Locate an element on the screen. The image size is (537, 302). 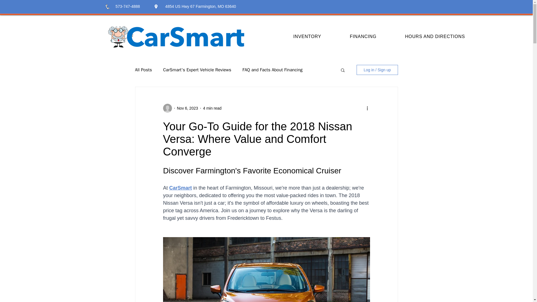
CarSmart's Expert Vehicle Reviews is located at coordinates (197, 70).